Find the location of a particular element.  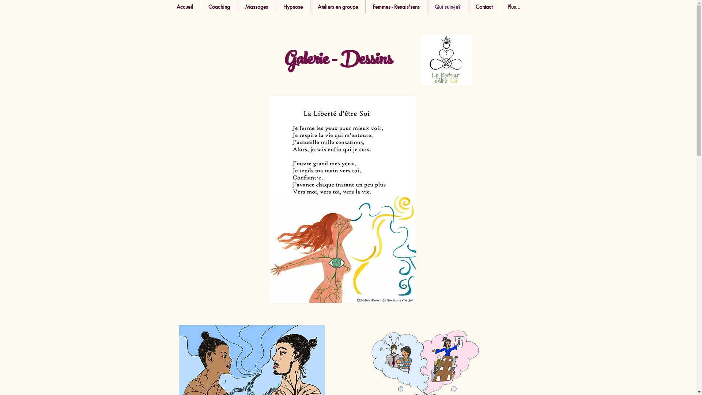

Qui suis-je? is located at coordinates (448, 7).